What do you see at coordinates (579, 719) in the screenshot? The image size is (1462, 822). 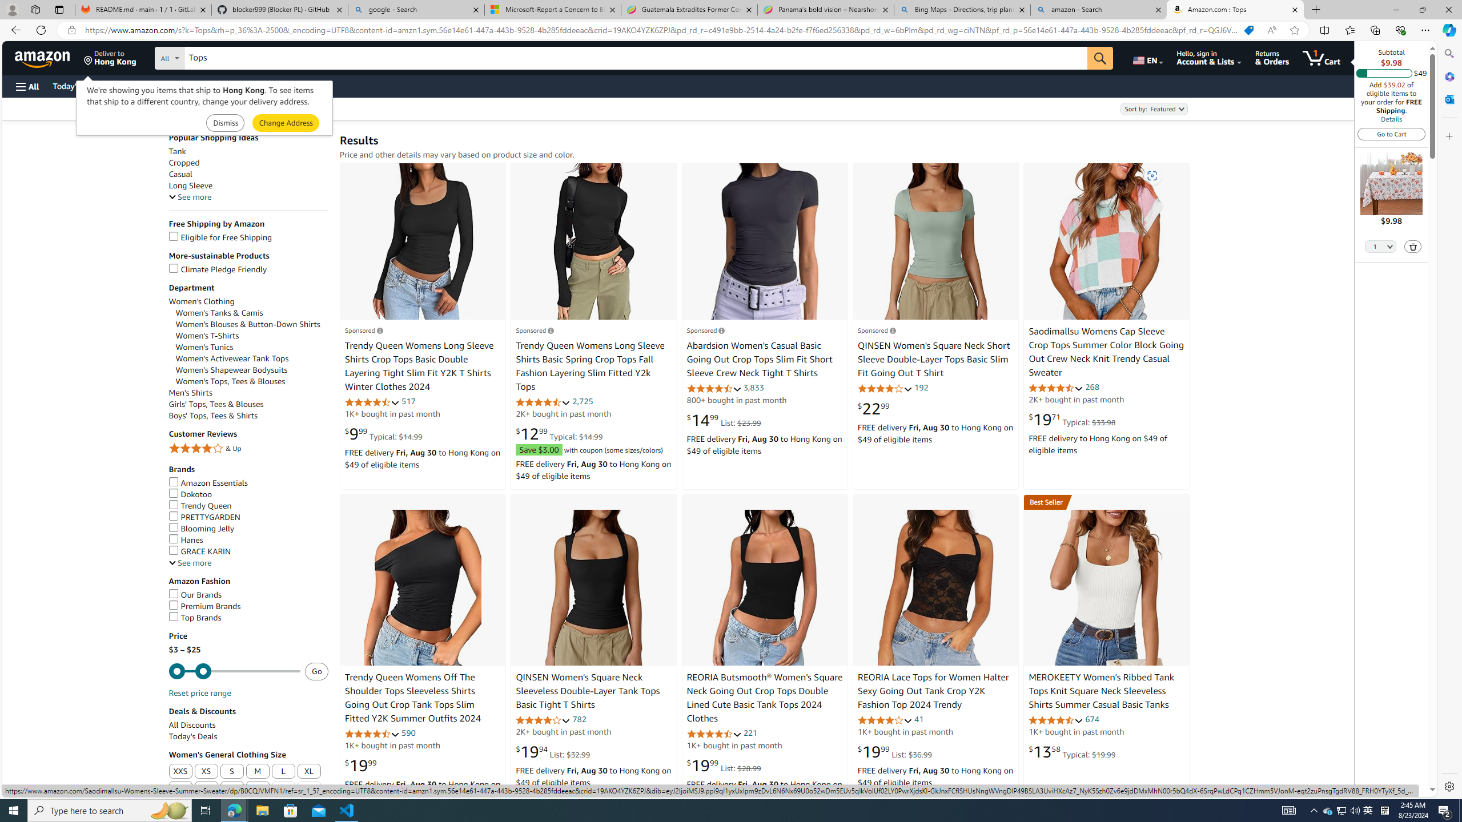 I see `782` at bounding box center [579, 719].